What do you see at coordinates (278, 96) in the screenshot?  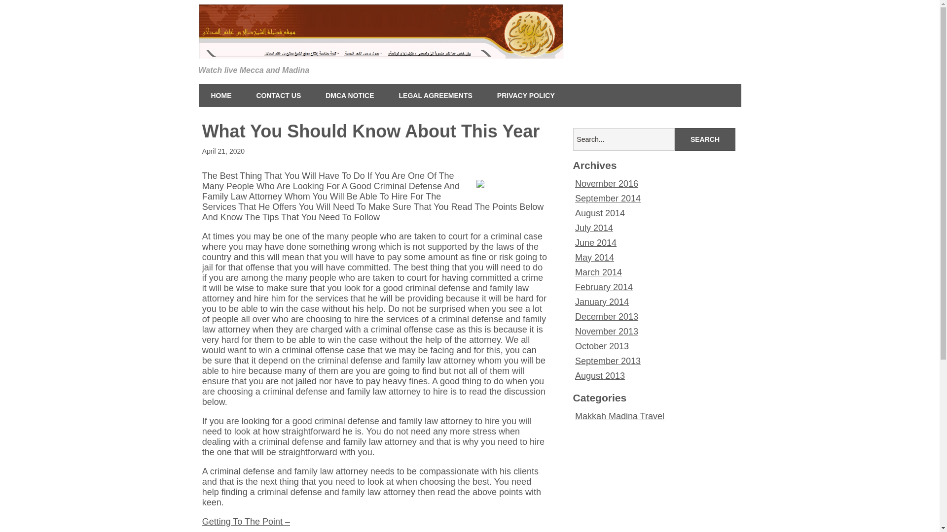 I see `CONTACT US` at bounding box center [278, 96].